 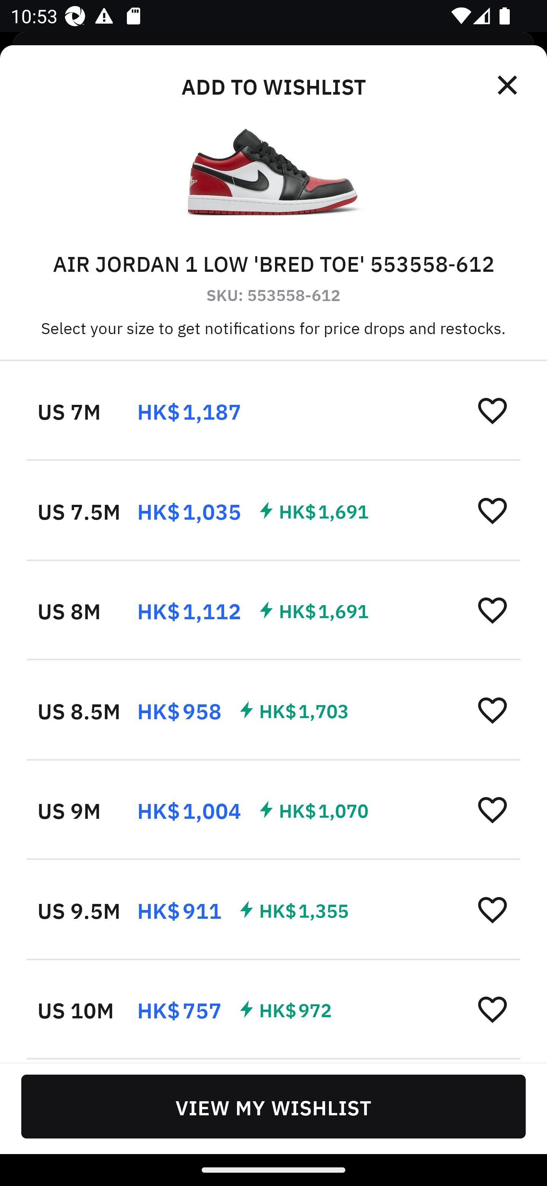 I want to click on 󰋕, so click(x=492, y=610).